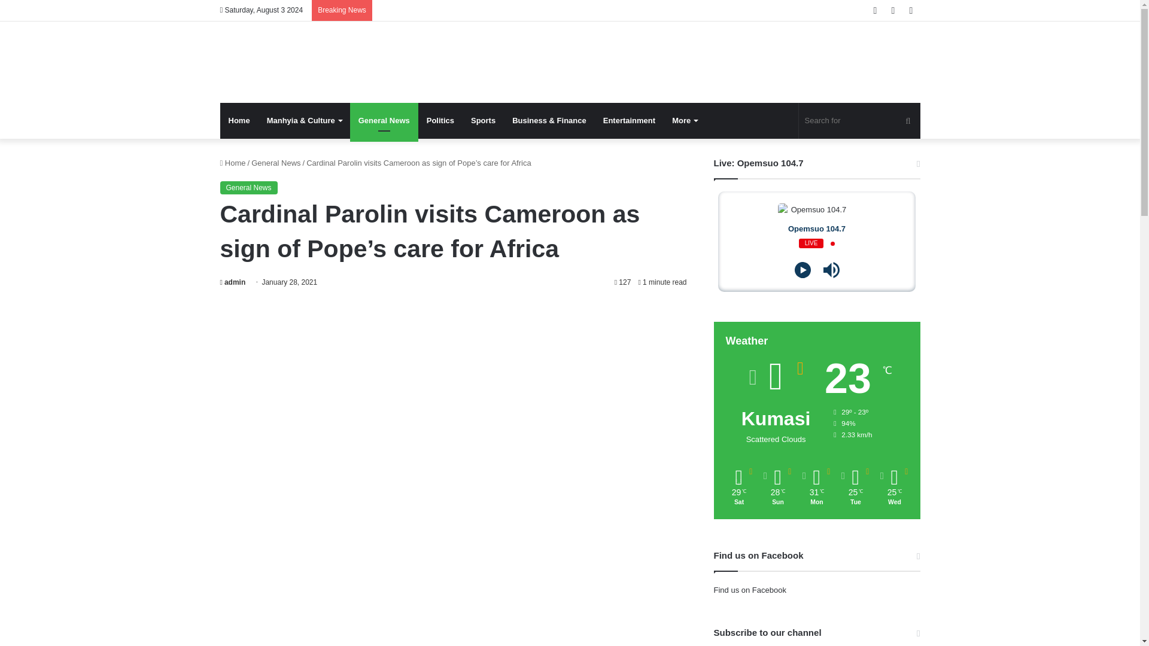 Image resolution: width=1149 pixels, height=646 pixels. I want to click on More, so click(685, 121).